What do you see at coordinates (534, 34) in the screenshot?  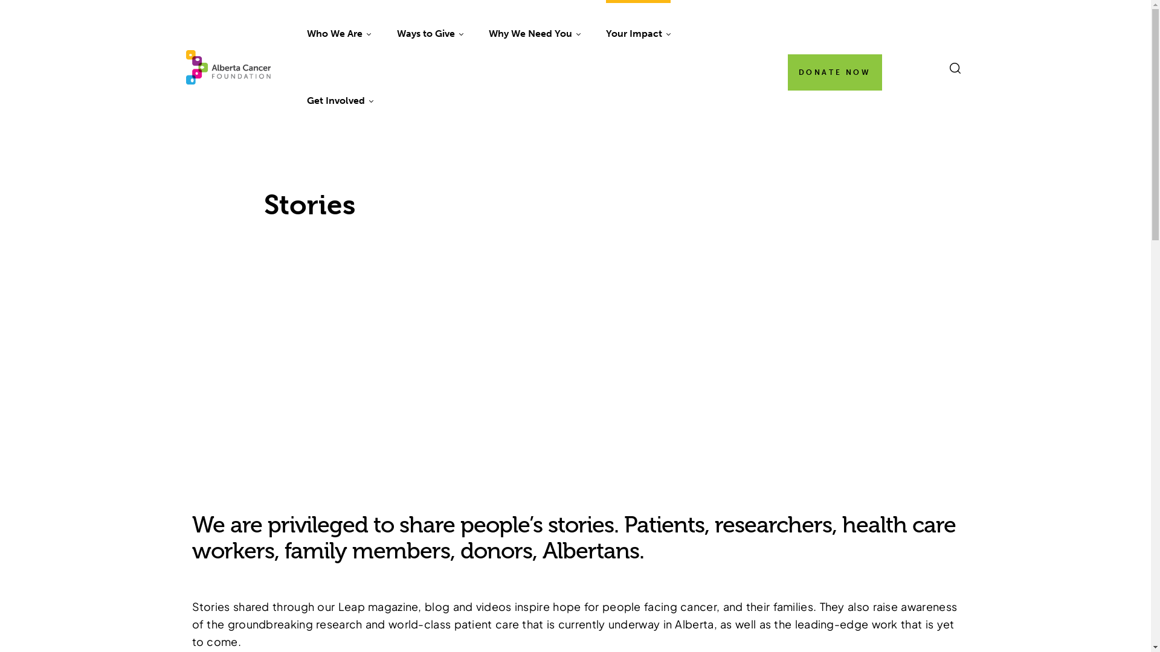 I see `Why We Need You` at bounding box center [534, 34].